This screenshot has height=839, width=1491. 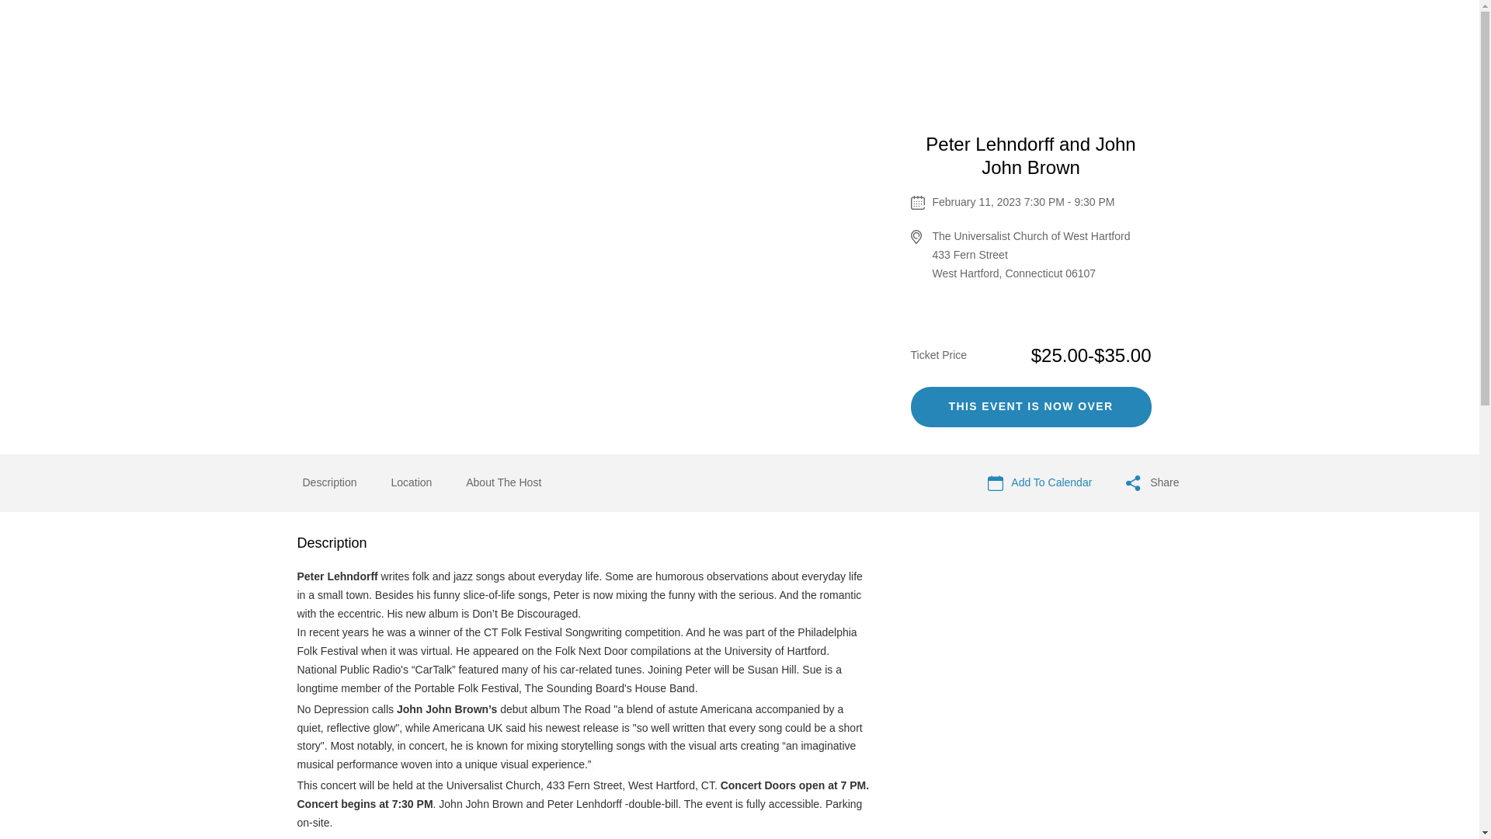 What do you see at coordinates (329, 482) in the screenshot?
I see `Description` at bounding box center [329, 482].